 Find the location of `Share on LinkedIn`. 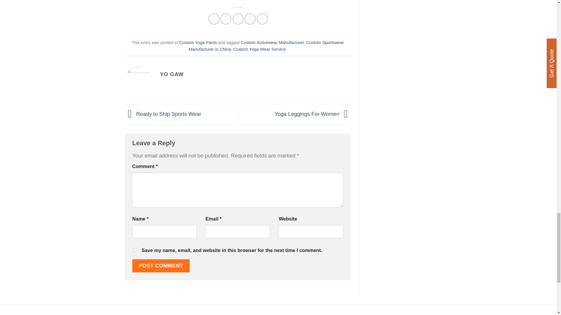

Share on LinkedIn is located at coordinates (262, 19).